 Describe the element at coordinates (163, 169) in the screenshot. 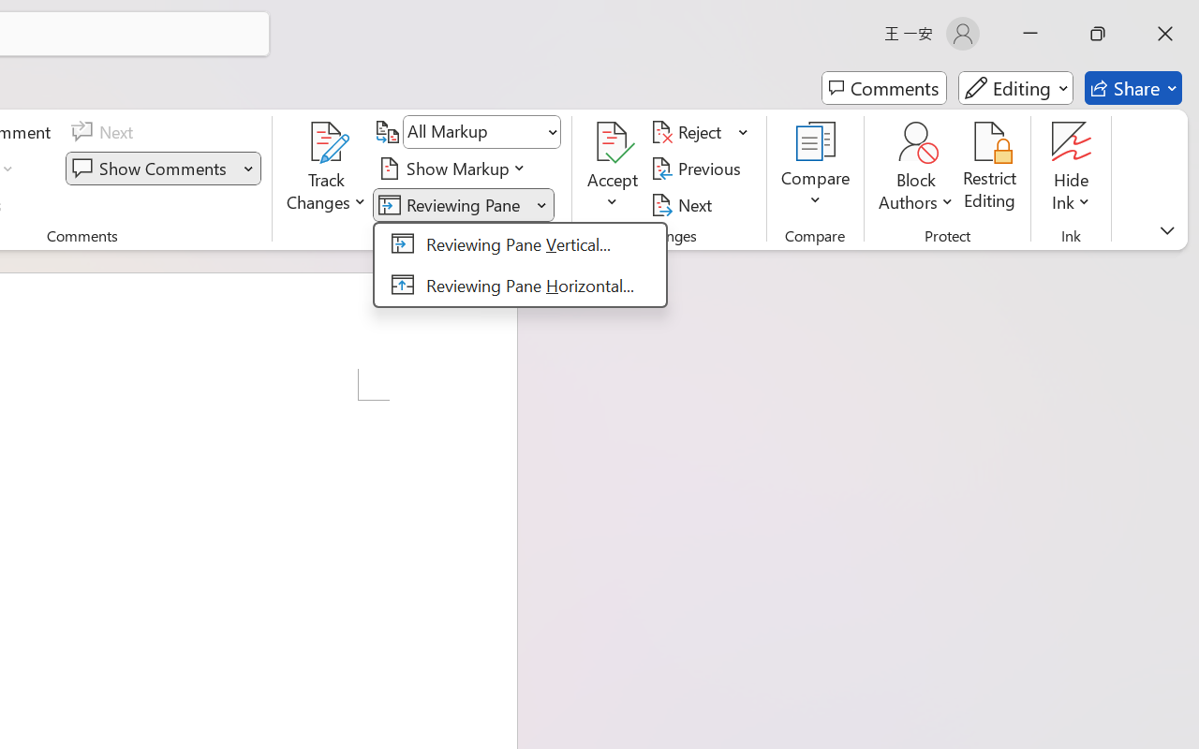

I see `Show Comments` at that location.